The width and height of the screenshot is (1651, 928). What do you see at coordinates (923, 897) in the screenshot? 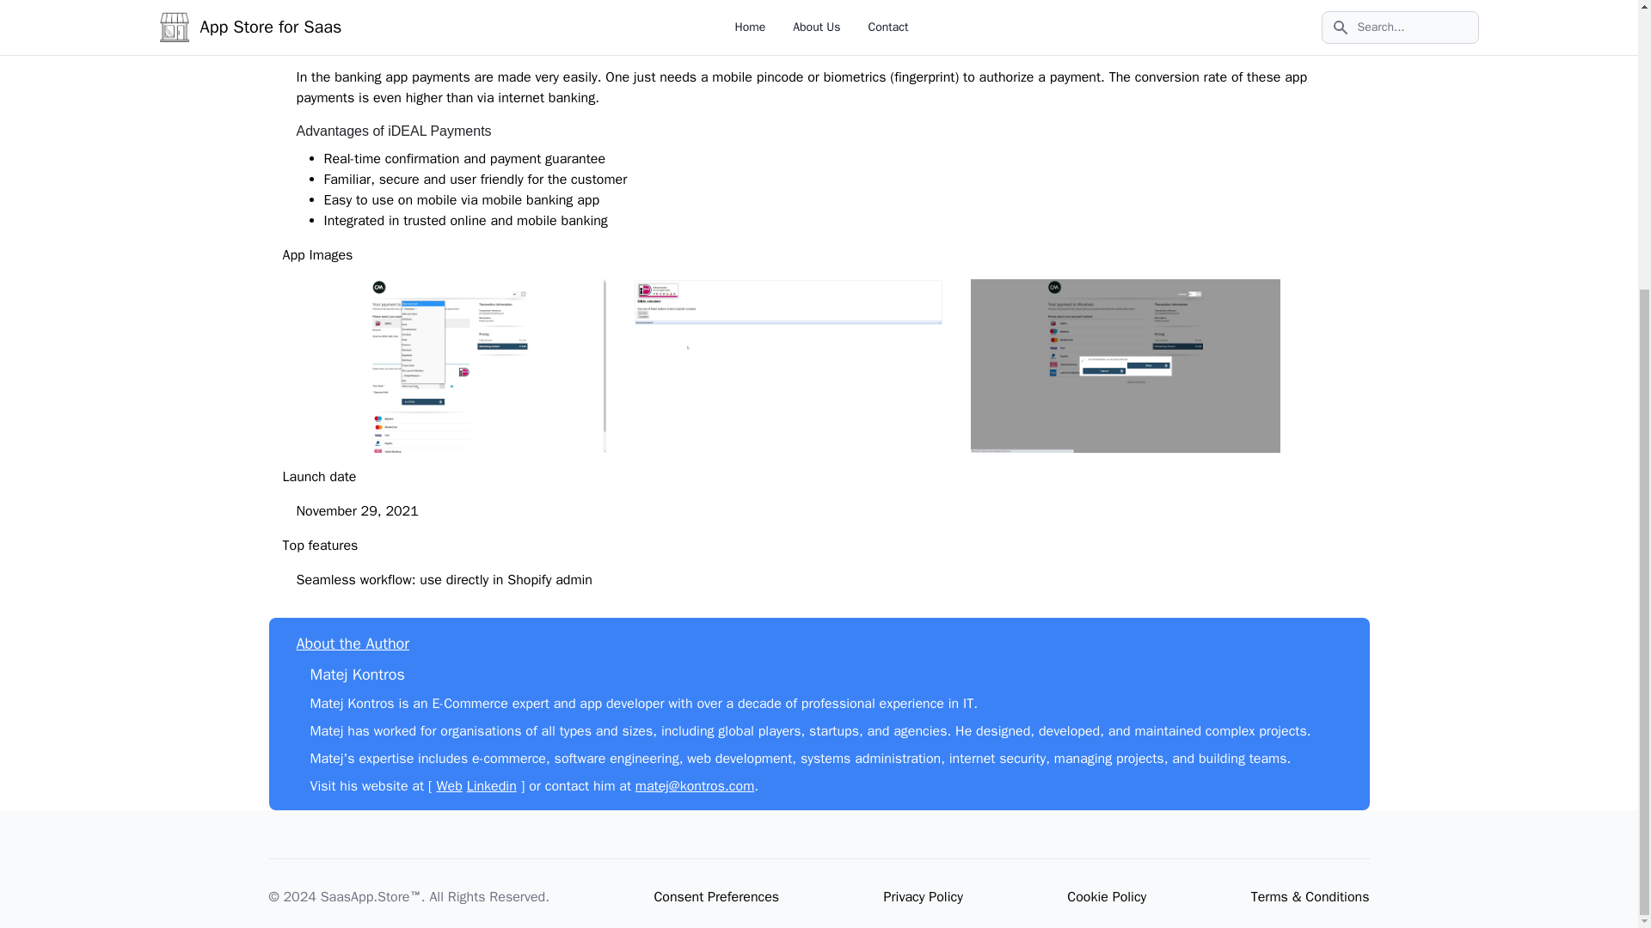
I see `Privacy Policy` at bounding box center [923, 897].